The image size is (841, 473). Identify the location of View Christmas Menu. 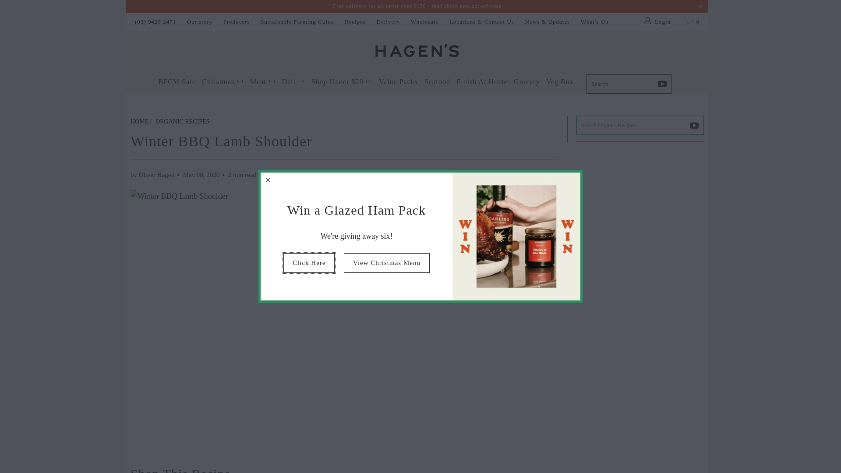
(387, 263).